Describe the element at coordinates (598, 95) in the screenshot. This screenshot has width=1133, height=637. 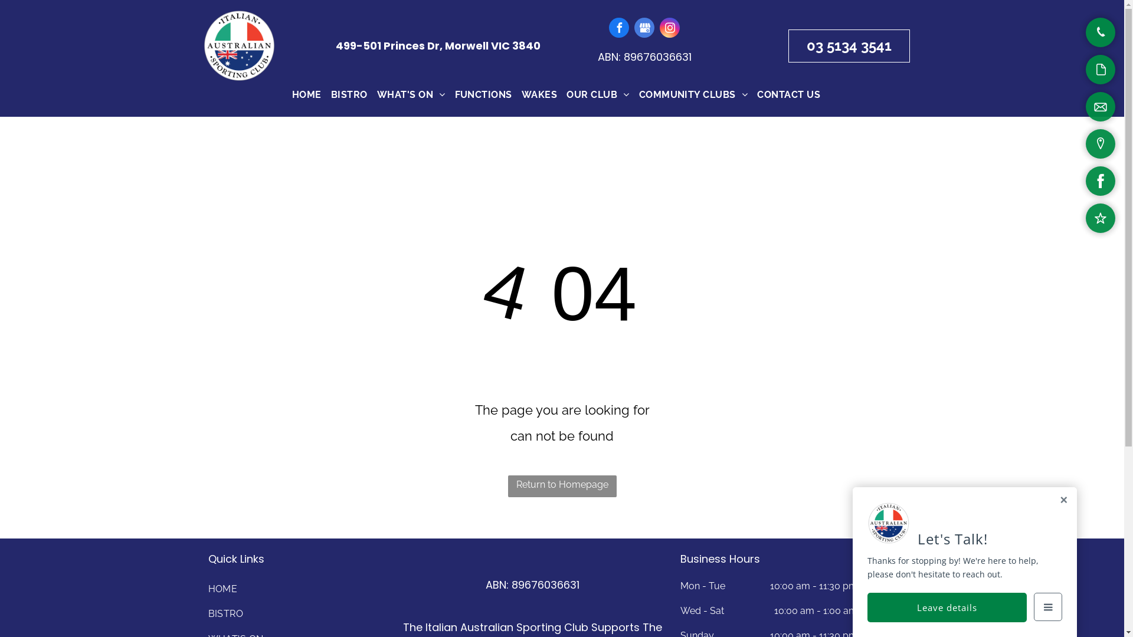
I see `OUR CLUB` at that location.